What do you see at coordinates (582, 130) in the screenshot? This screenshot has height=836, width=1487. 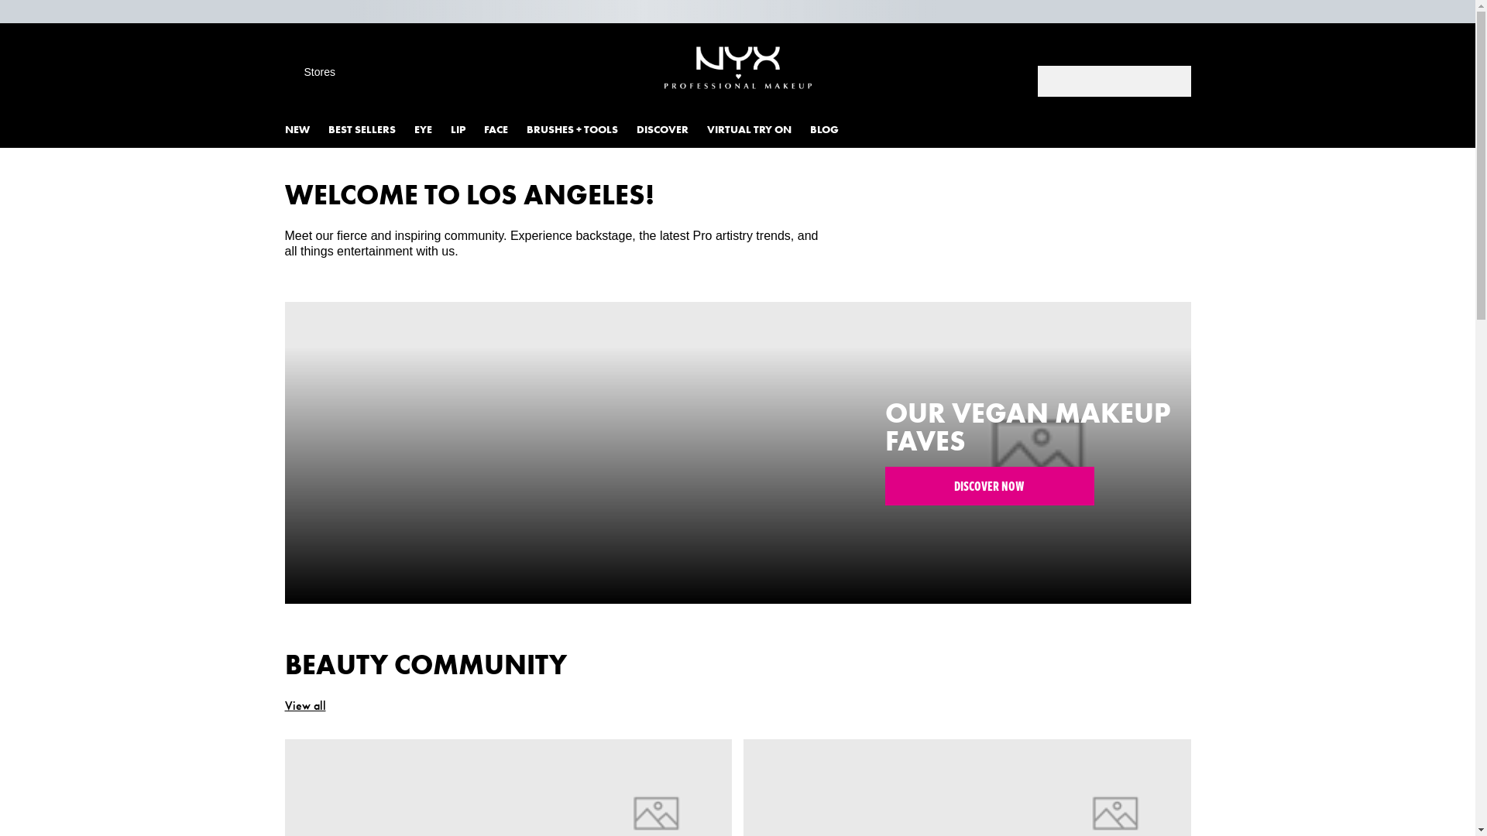 I see `BRUSHES + TOOLS` at bounding box center [582, 130].